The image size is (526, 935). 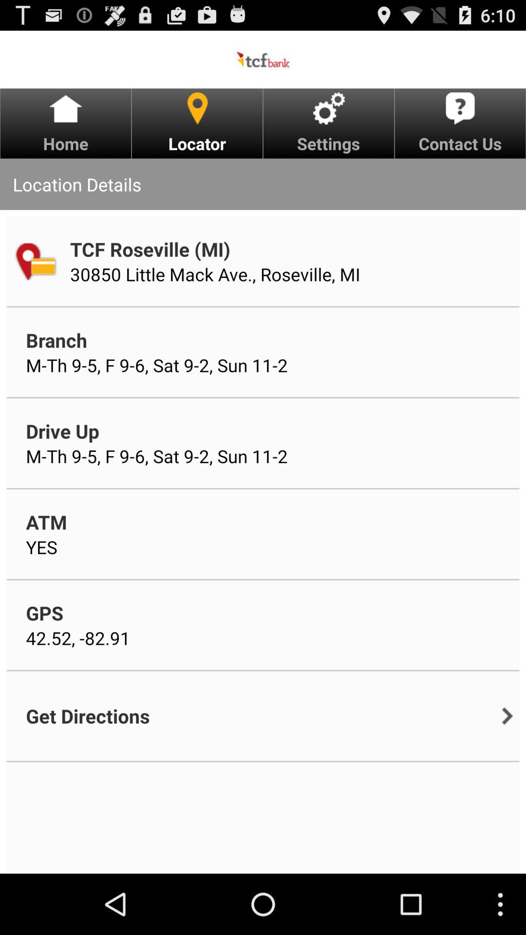 What do you see at coordinates (78, 638) in the screenshot?
I see `turn on 42 52 82 item` at bounding box center [78, 638].